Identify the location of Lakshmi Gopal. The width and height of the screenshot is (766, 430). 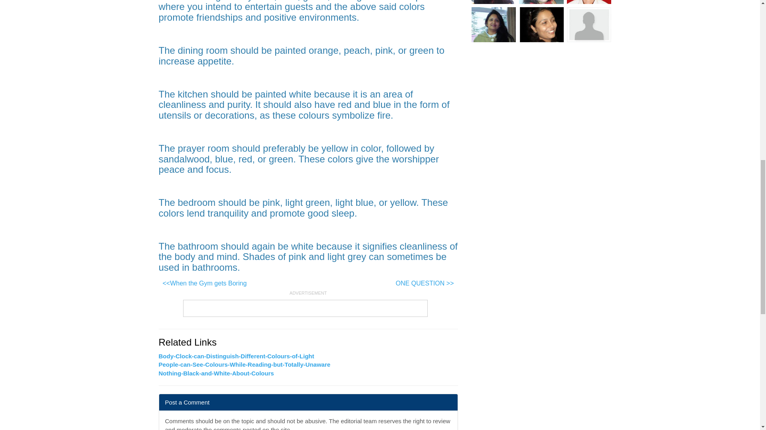
(494, 25).